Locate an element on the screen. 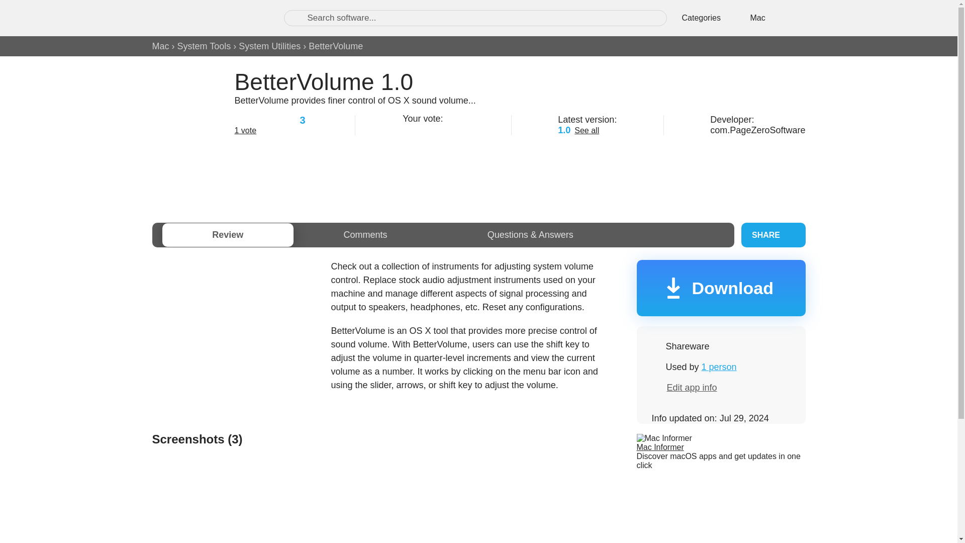 The height and width of the screenshot is (543, 965). SHARE is located at coordinates (773, 235).